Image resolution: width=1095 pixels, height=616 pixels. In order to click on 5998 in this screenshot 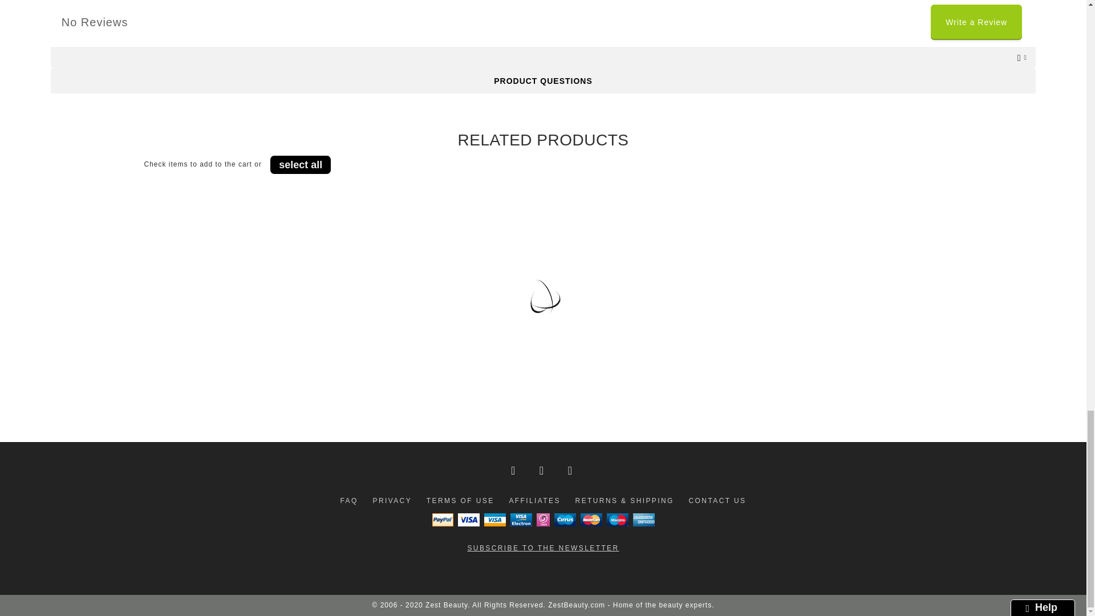, I will do `click(679, 386)`.